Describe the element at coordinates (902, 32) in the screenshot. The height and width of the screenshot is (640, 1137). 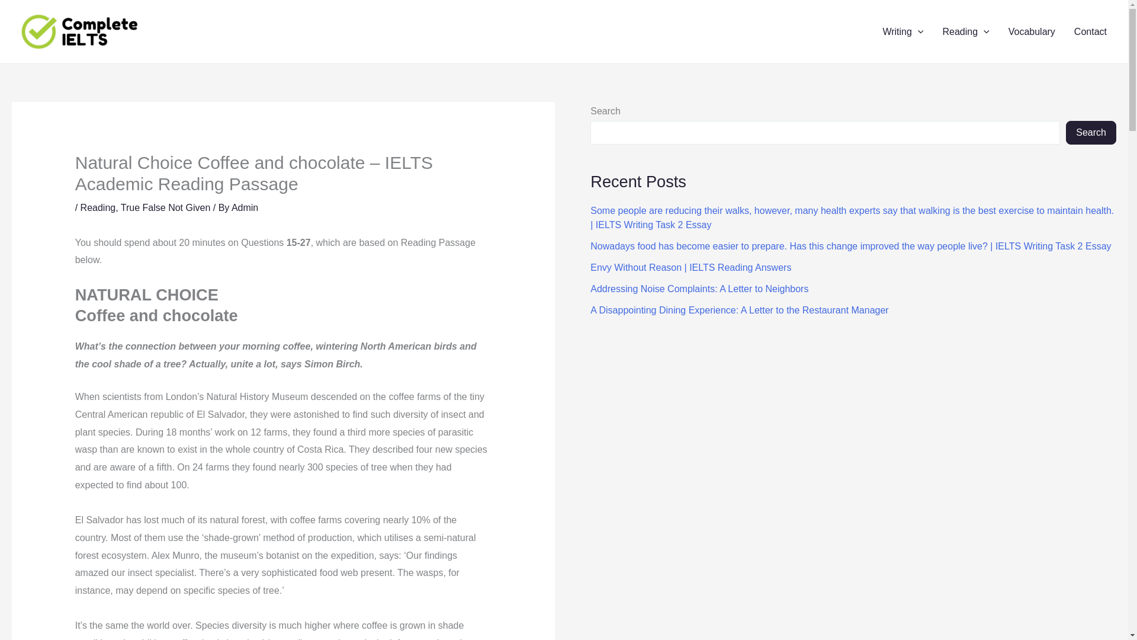
I see `Writing` at that location.